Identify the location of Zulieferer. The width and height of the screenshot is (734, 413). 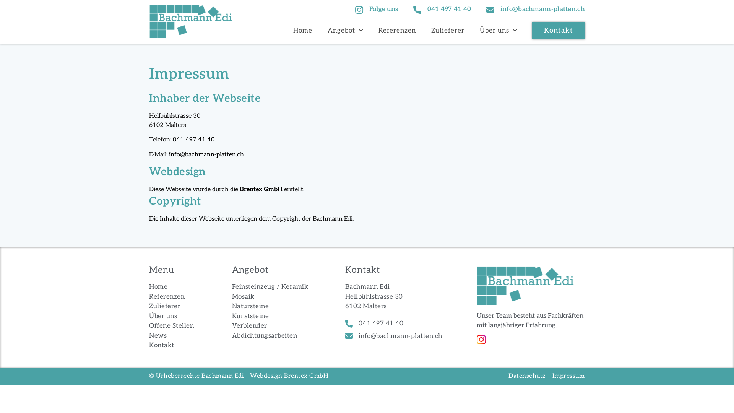
(174, 307).